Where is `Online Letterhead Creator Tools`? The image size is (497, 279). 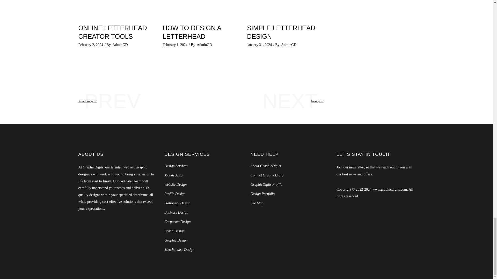 Online Letterhead Creator Tools is located at coordinates (116, 9).